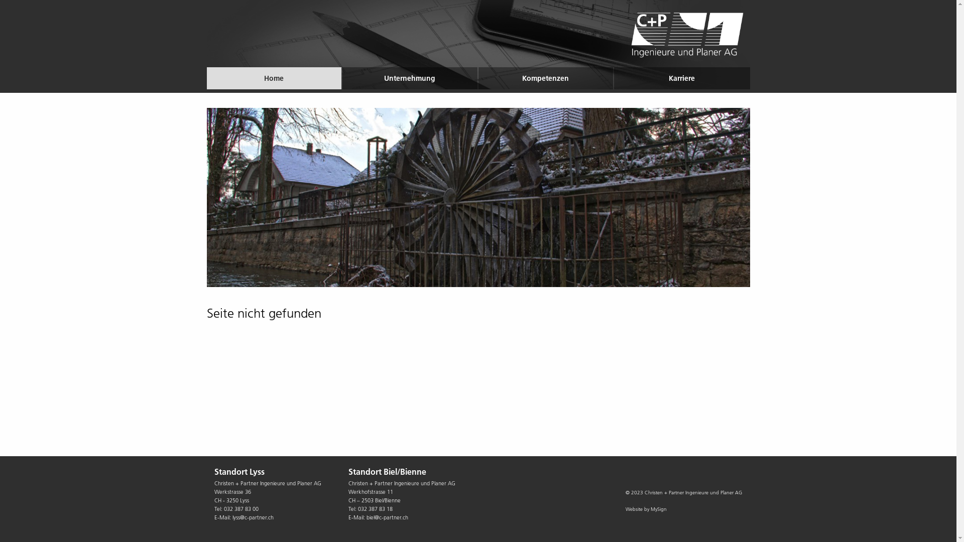  Describe the element at coordinates (687, 35) in the screenshot. I see `Christen + Partner Ingenieure und Planer AG` at that location.